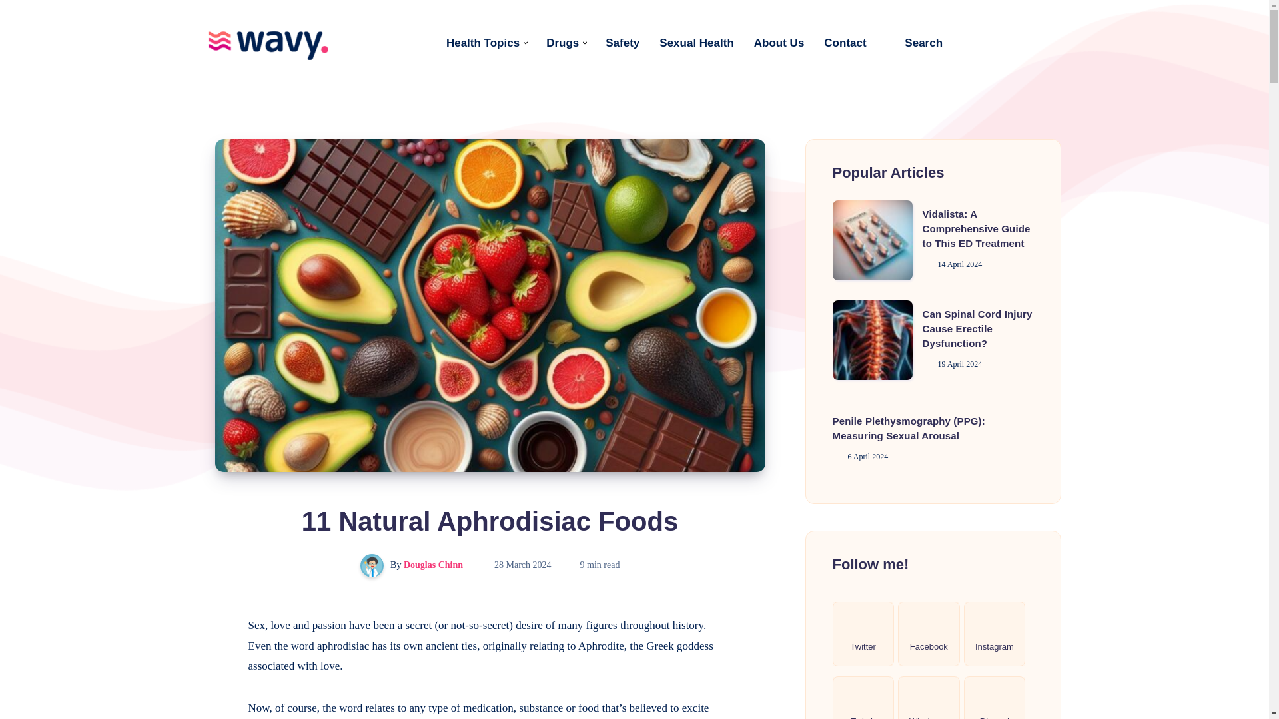  Describe the element at coordinates (482, 43) in the screenshot. I see `Health Topics` at that location.